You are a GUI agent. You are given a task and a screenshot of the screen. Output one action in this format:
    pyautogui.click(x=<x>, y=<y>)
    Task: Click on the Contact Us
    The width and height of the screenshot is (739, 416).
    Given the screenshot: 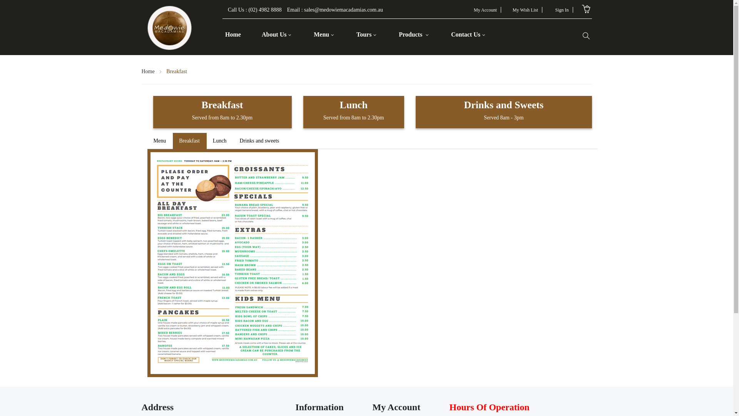 What is the action you would take?
    pyautogui.click(x=468, y=35)
    